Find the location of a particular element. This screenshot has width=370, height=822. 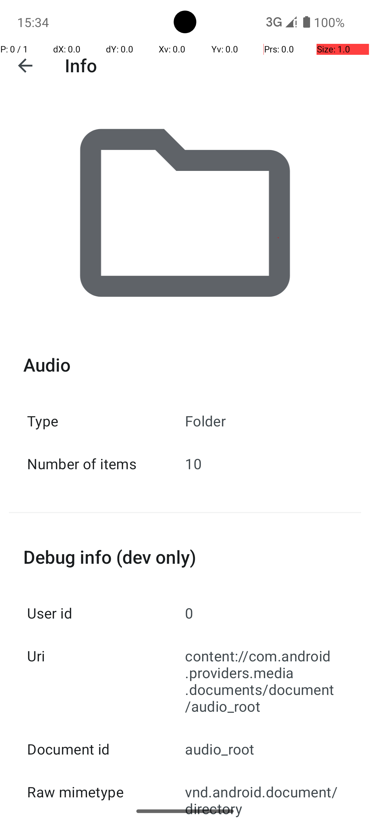

User id is located at coordinates (106, 613).